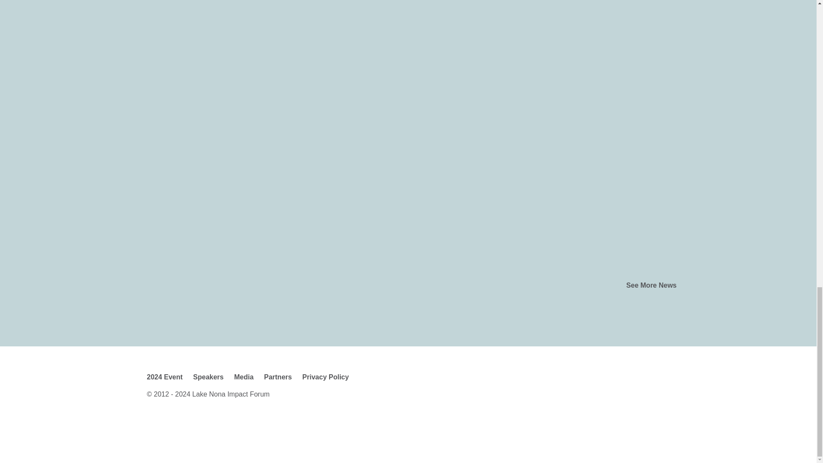 The width and height of the screenshot is (823, 463). I want to click on Speakers, so click(208, 376).